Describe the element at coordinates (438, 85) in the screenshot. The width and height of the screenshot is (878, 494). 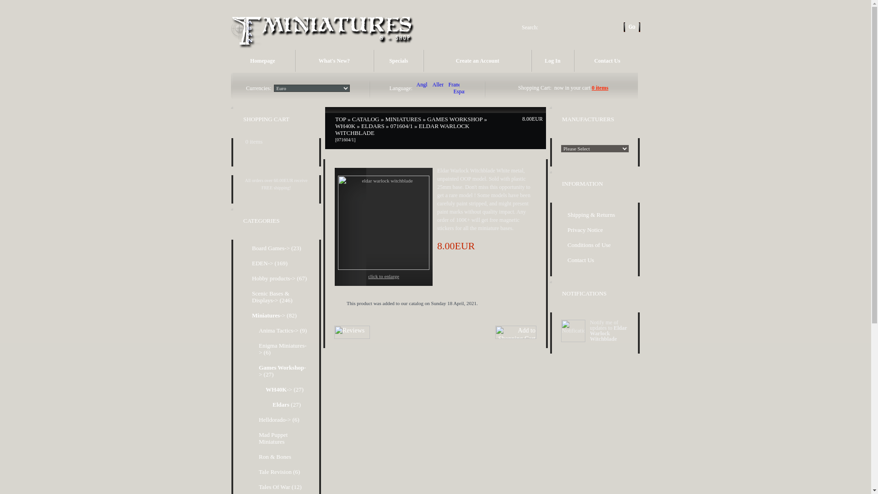
I see ` Allemand ` at that location.